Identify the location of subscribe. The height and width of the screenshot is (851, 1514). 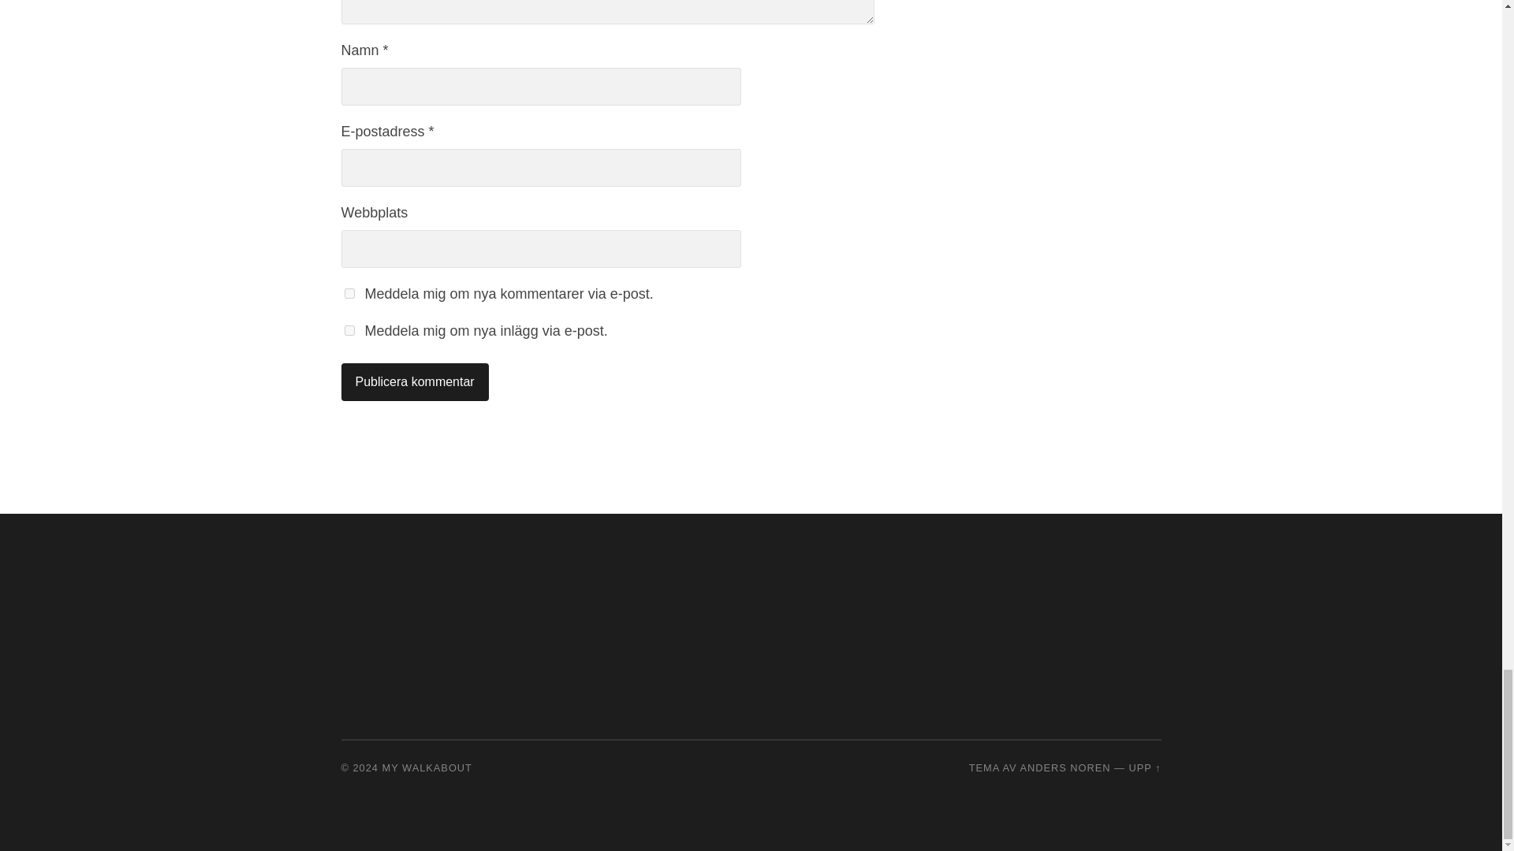
(349, 329).